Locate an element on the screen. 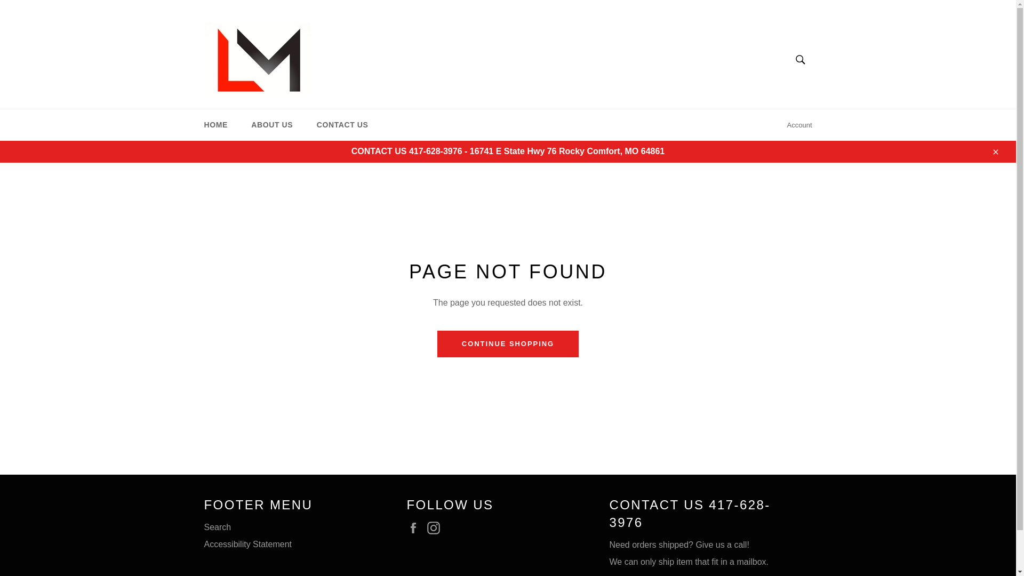  Longview Mill on Instagram is located at coordinates (436, 528).